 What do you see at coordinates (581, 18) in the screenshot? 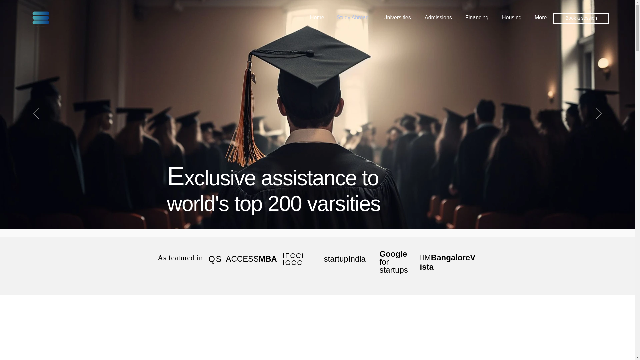
I see `Book a session` at bounding box center [581, 18].